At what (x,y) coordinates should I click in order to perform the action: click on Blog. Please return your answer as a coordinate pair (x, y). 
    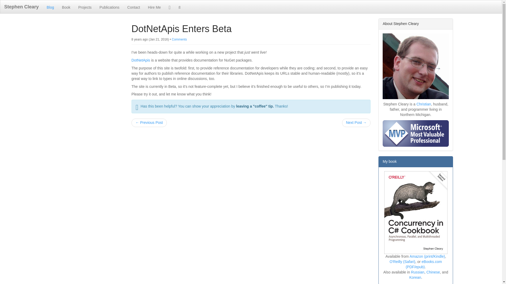
    Looking at the image, I should click on (50, 7).